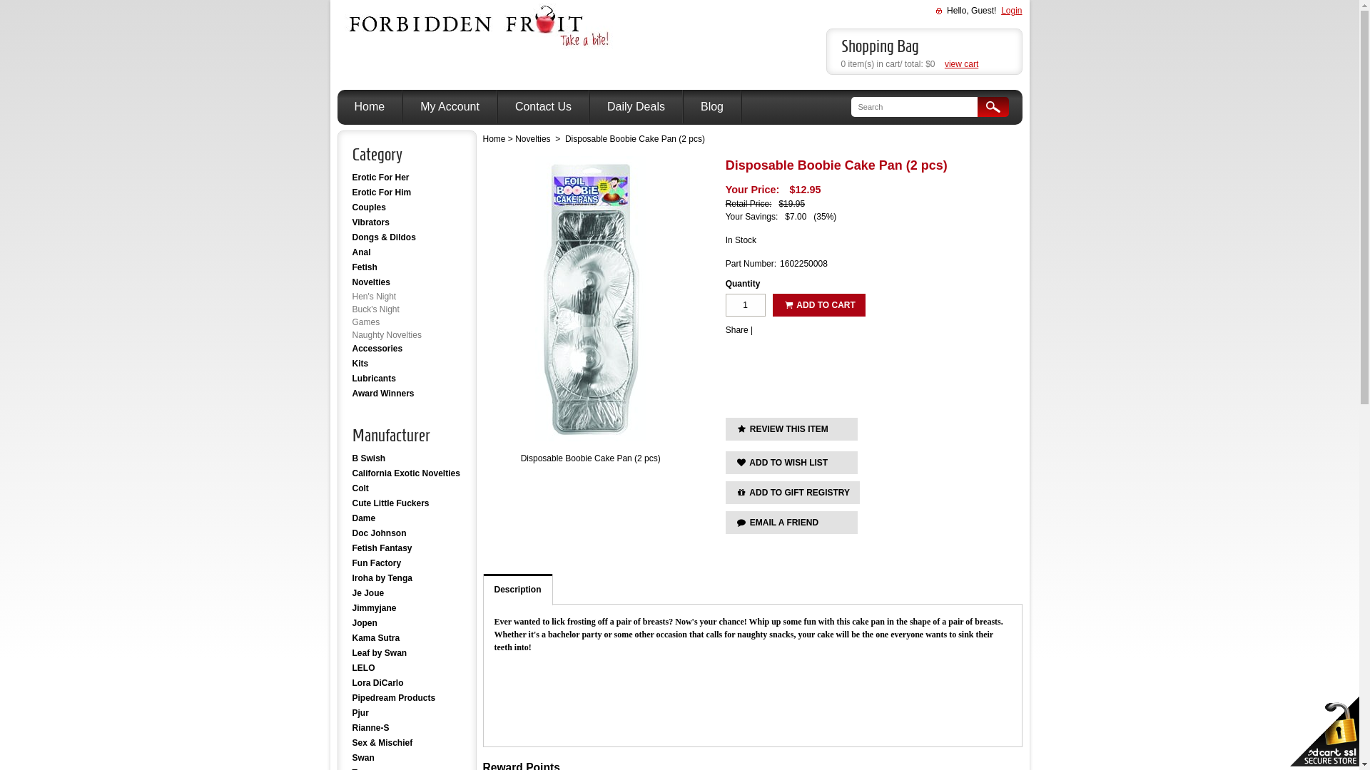 The width and height of the screenshot is (1370, 770). I want to click on home, so click(478, 46).